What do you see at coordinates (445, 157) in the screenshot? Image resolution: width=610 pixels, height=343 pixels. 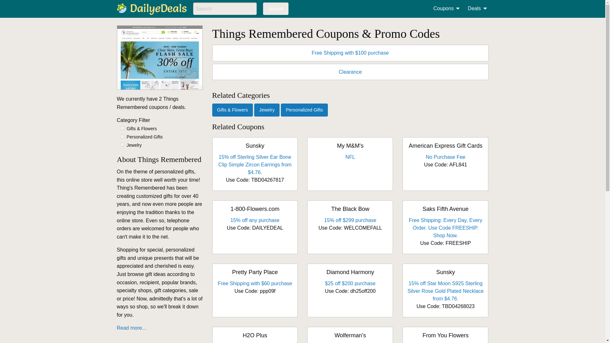 I see `No Purchase Fee` at bounding box center [445, 157].